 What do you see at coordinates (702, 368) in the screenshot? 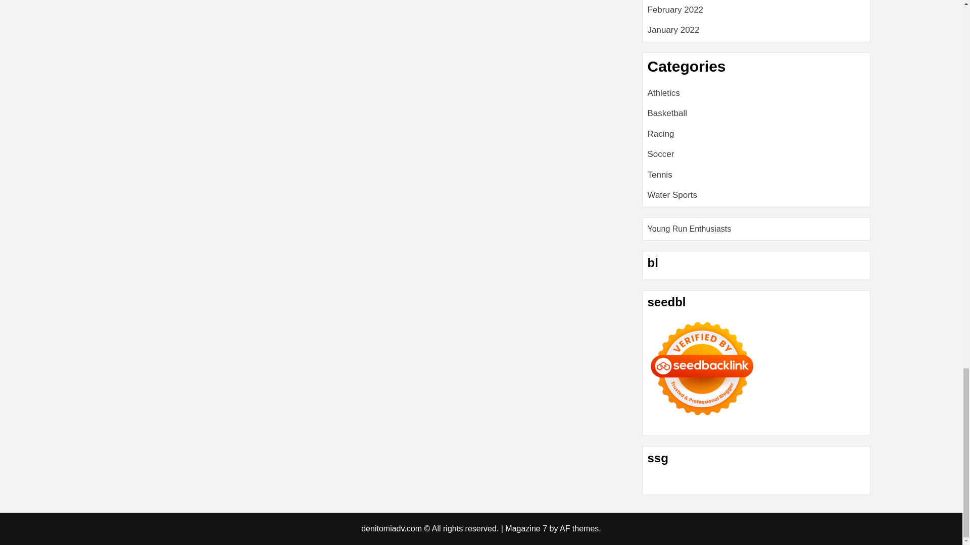
I see `Seedbacklink` at bounding box center [702, 368].